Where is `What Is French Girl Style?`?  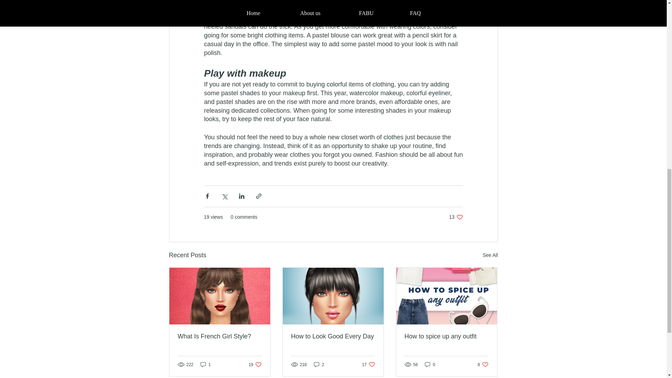
What Is French Girl Style? is located at coordinates (205, 364).